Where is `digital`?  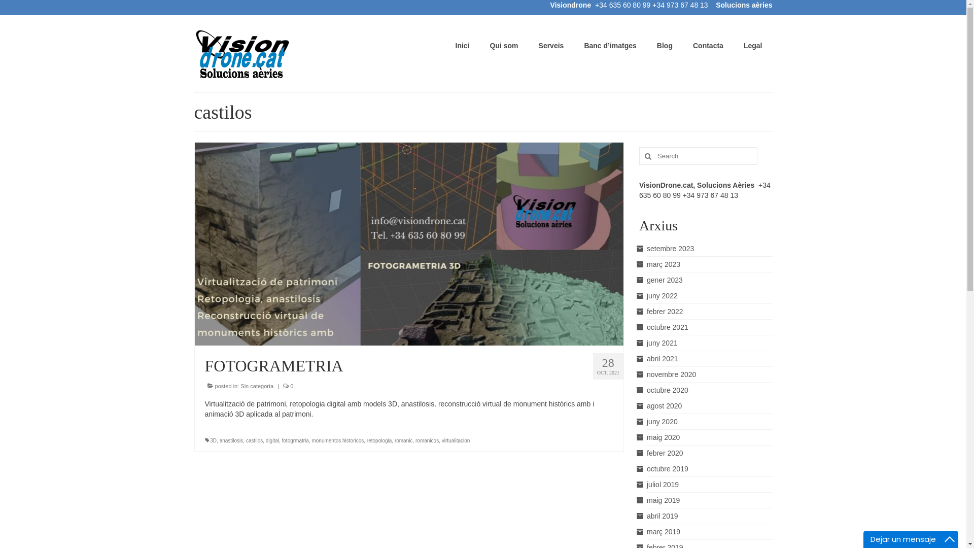
digital is located at coordinates (272, 440).